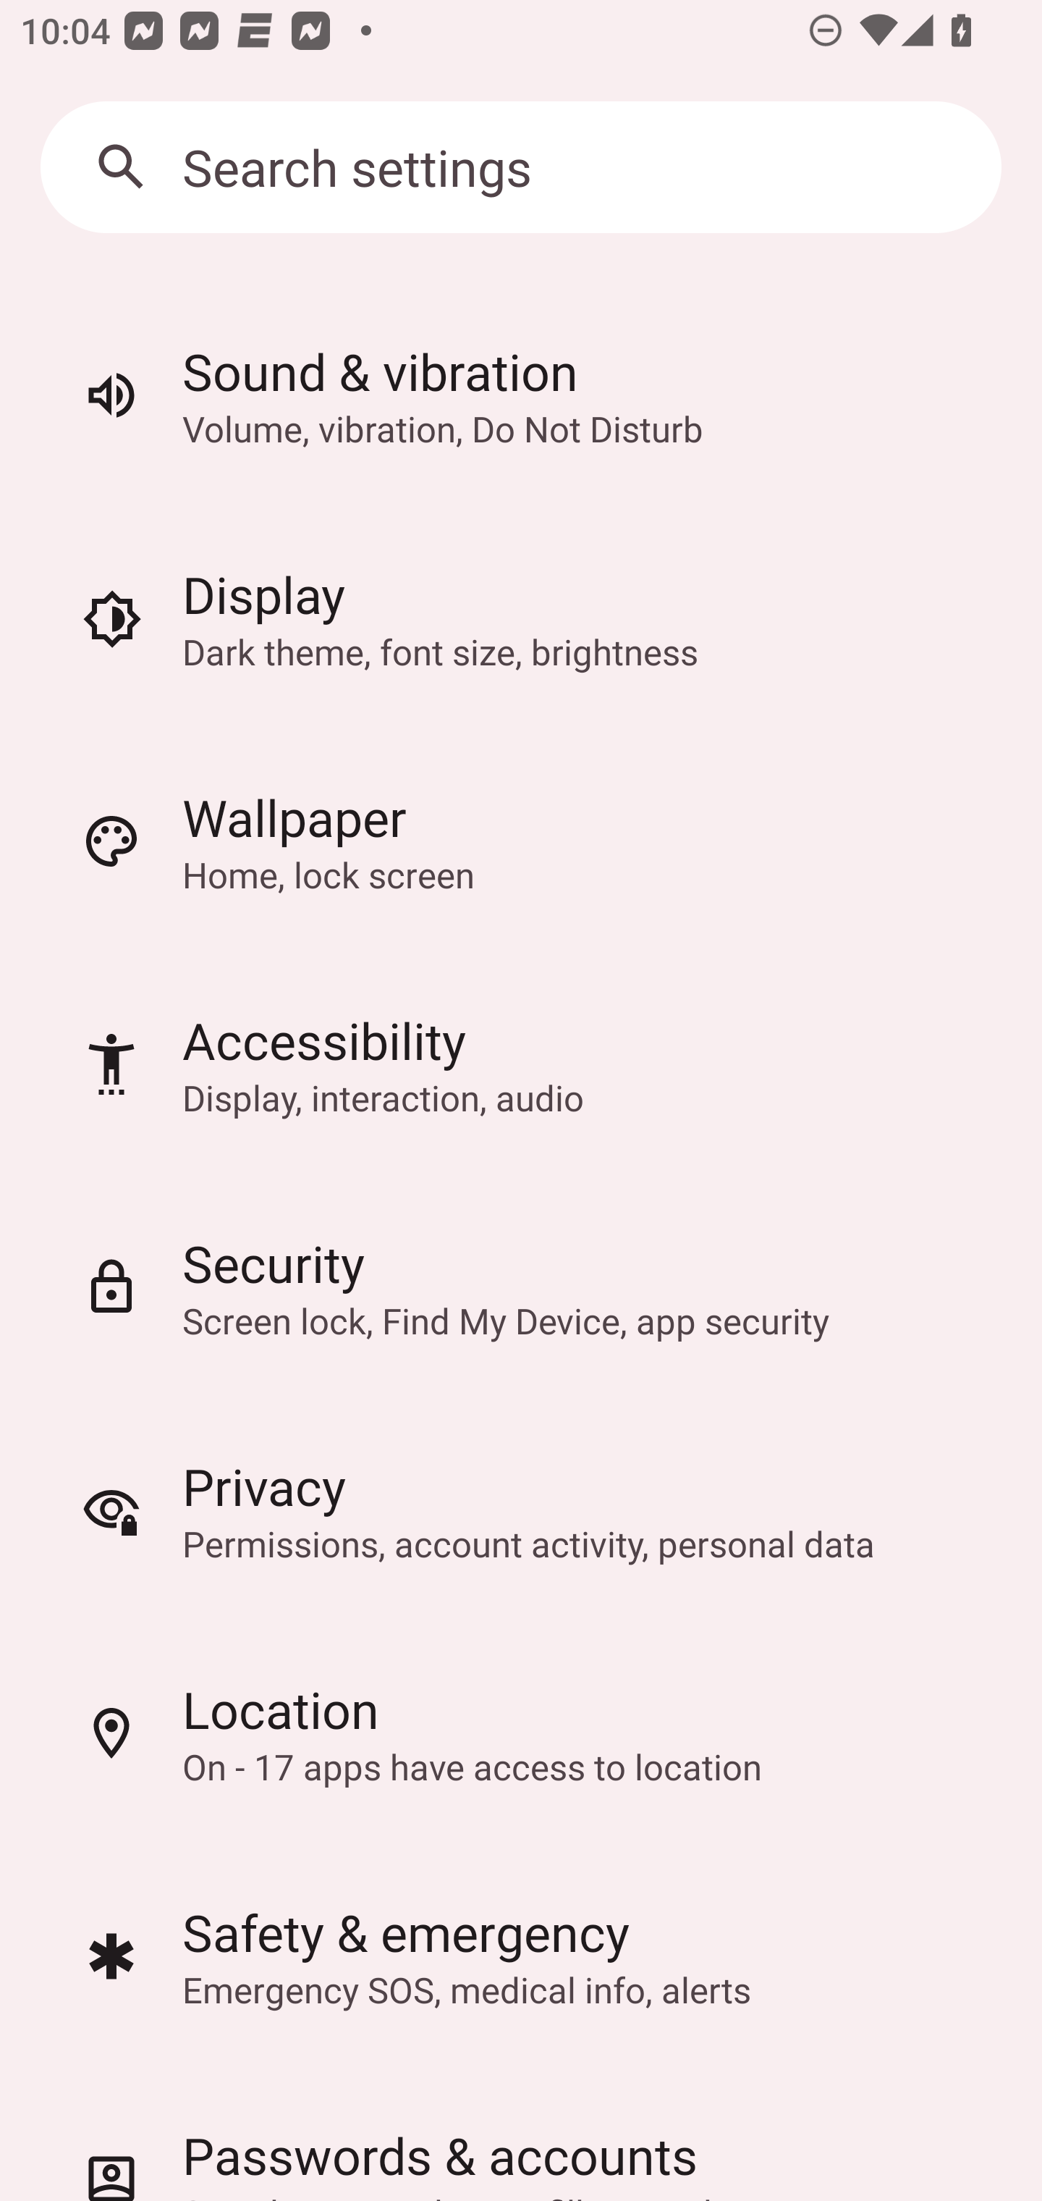 Image resolution: width=1042 pixels, height=2201 pixels. I want to click on Wallpaper Home, lock screen, so click(521, 841).